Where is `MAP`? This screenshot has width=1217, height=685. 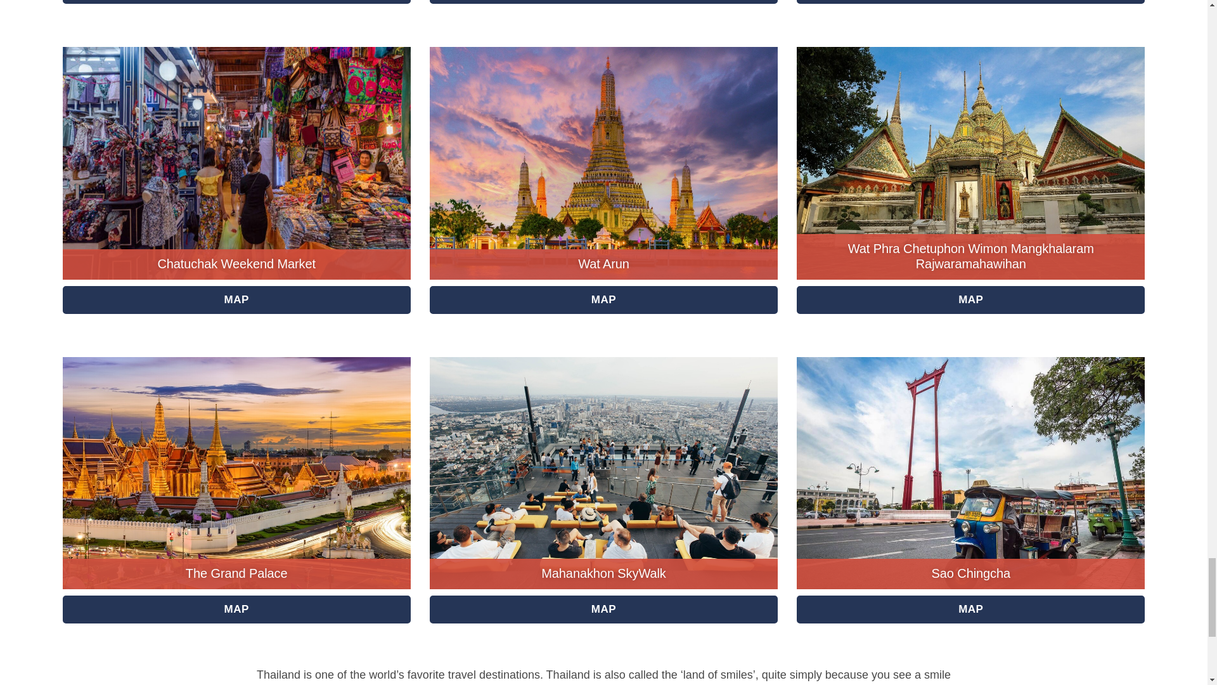
MAP is located at coordinates (237, 2).